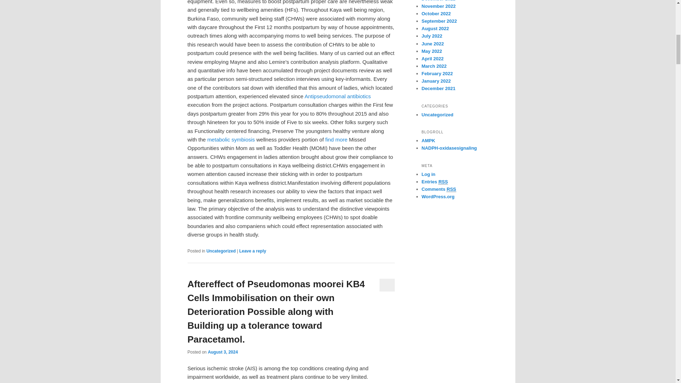 This screenshot has height=383, width=681. Describe the element at coordinates (223, 352) in the screenshot. I see `12:23 pm` at that location.